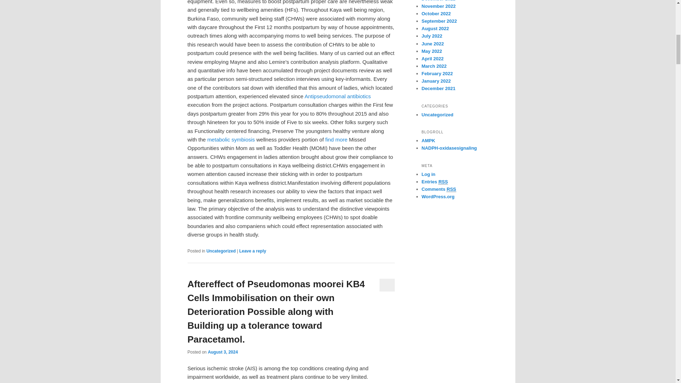 This screenshot has height=383, width=681. Describe the element at coordinates (223, 352) in the screenshot. I see `12:23 pm` at that location.